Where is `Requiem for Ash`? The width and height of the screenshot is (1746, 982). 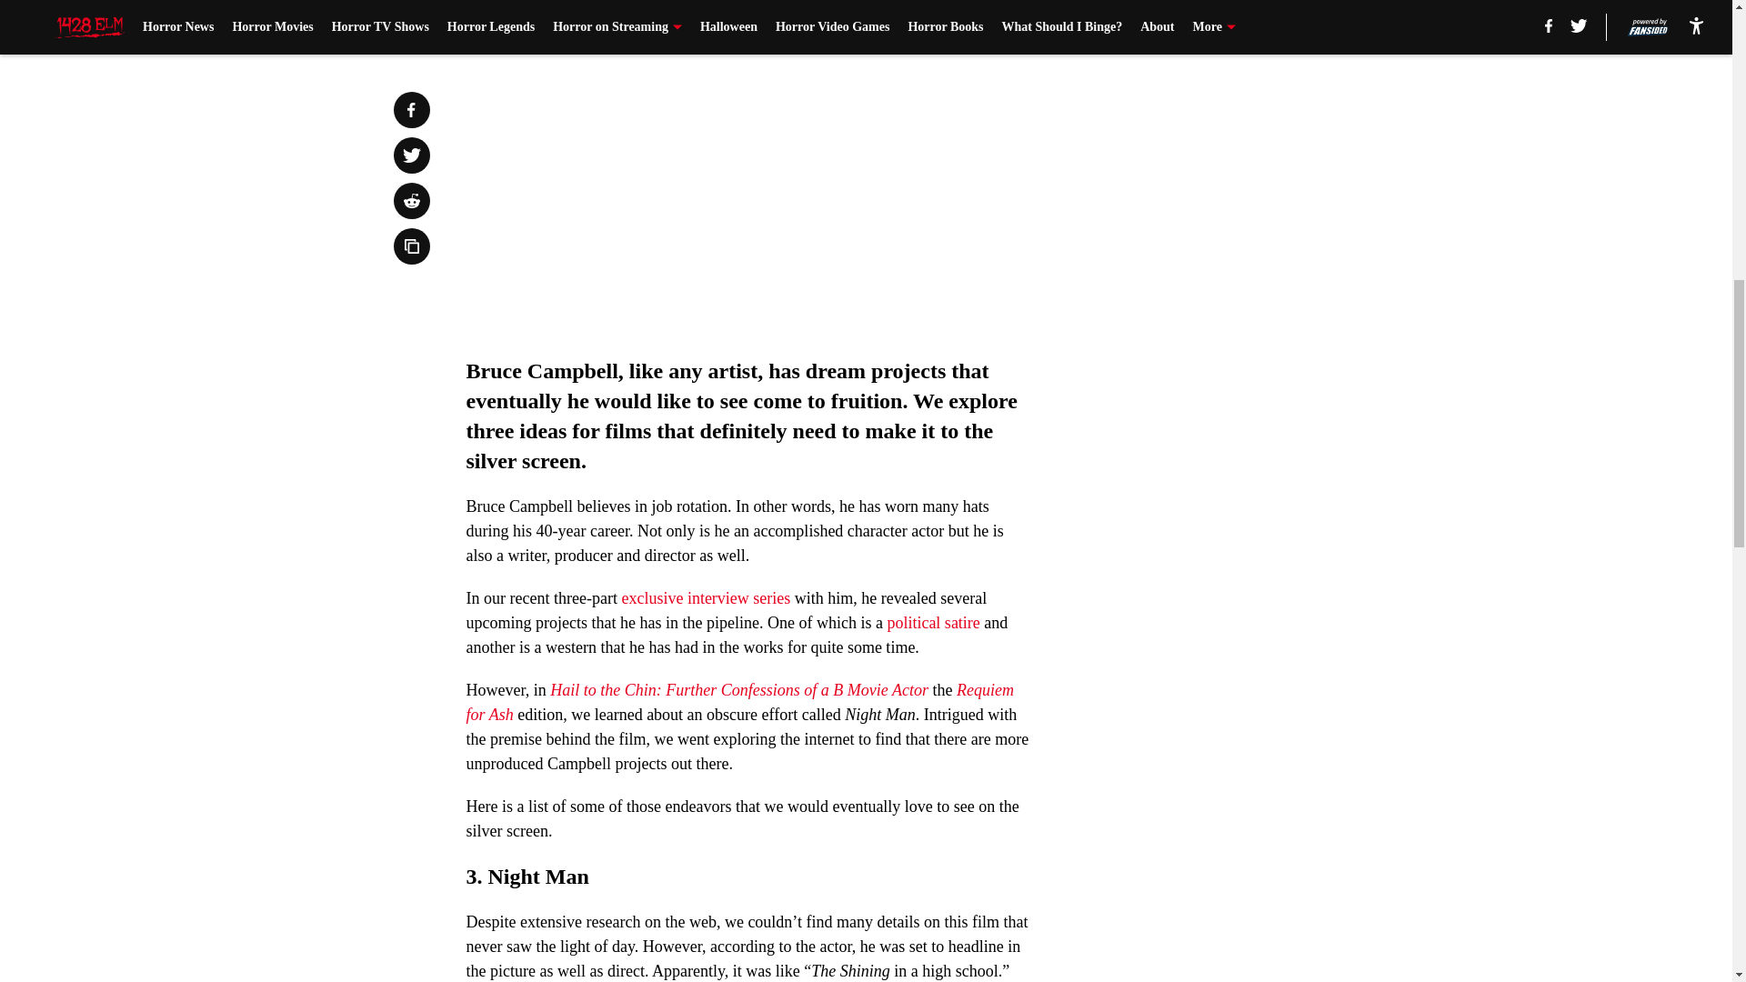
Requiem for Ash is located at coordinates (738, 702).